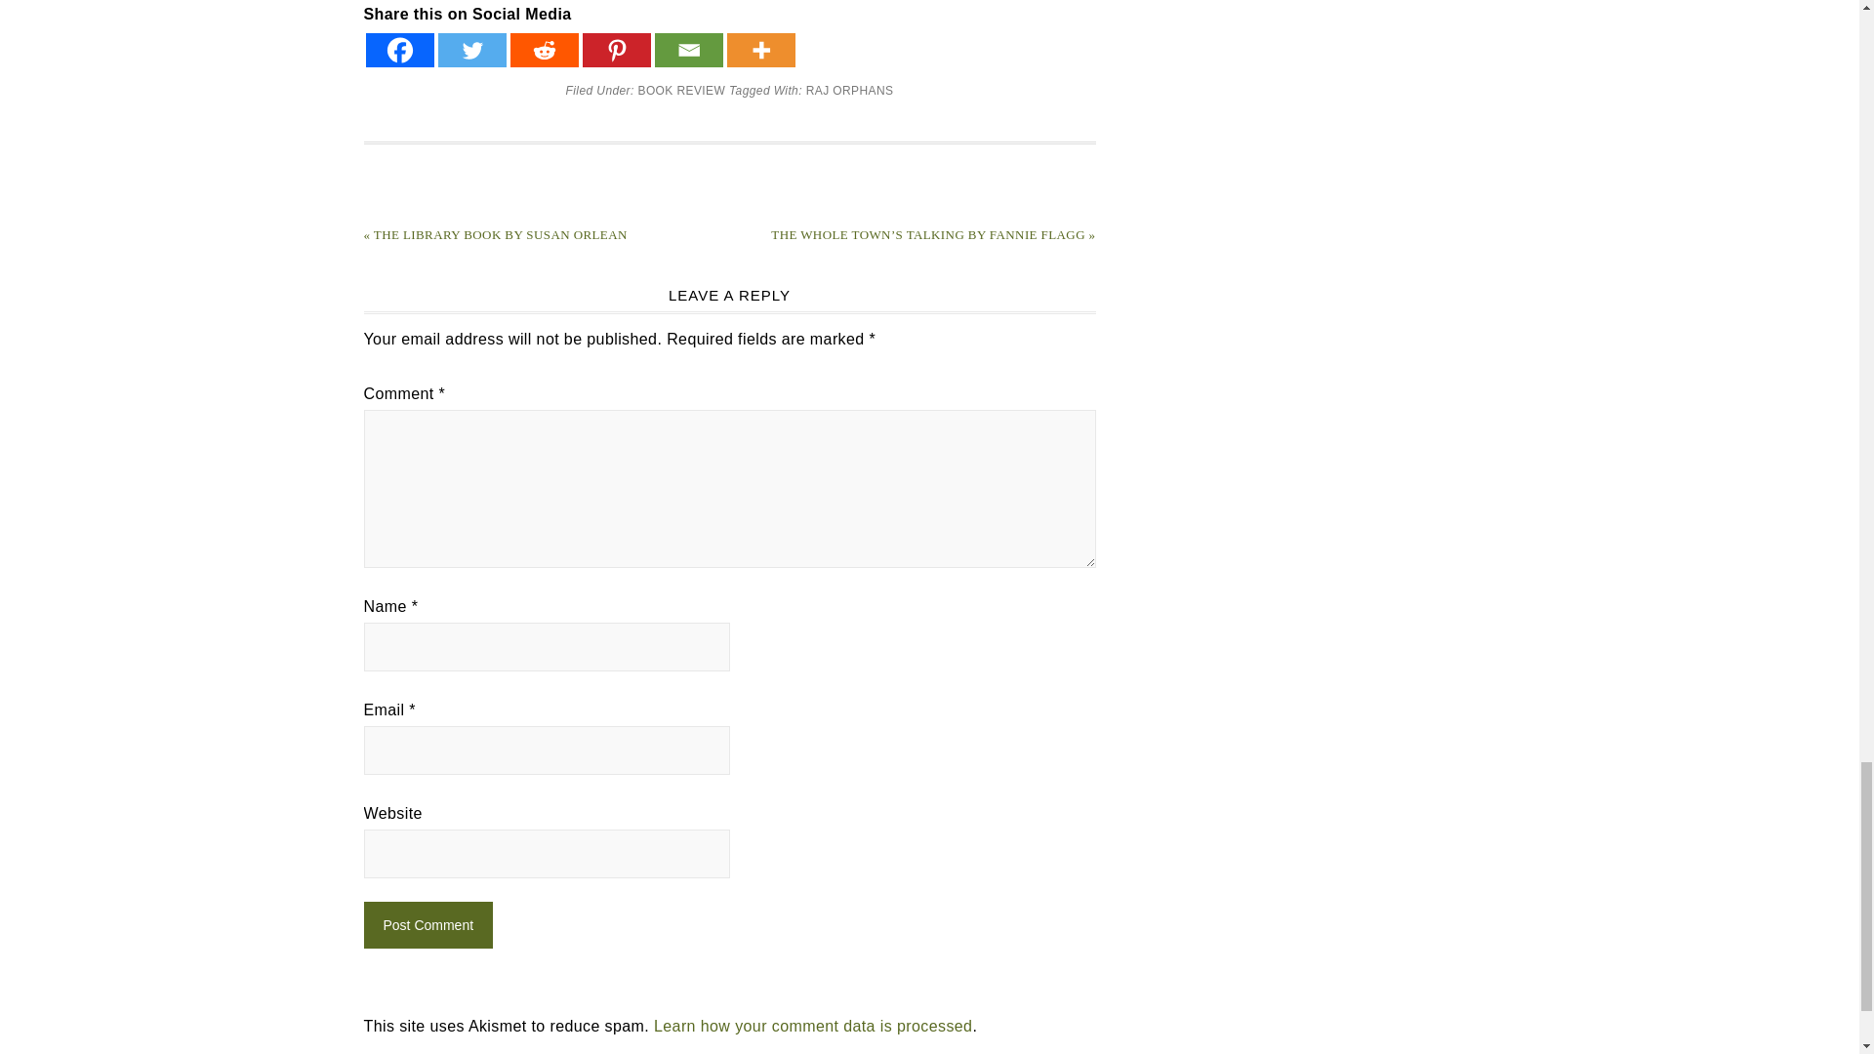 This screenshot has width=1874, height=1054. Describe the element at coordinates (615, 50) in the screenshot. I see `Pinterest` at that location.